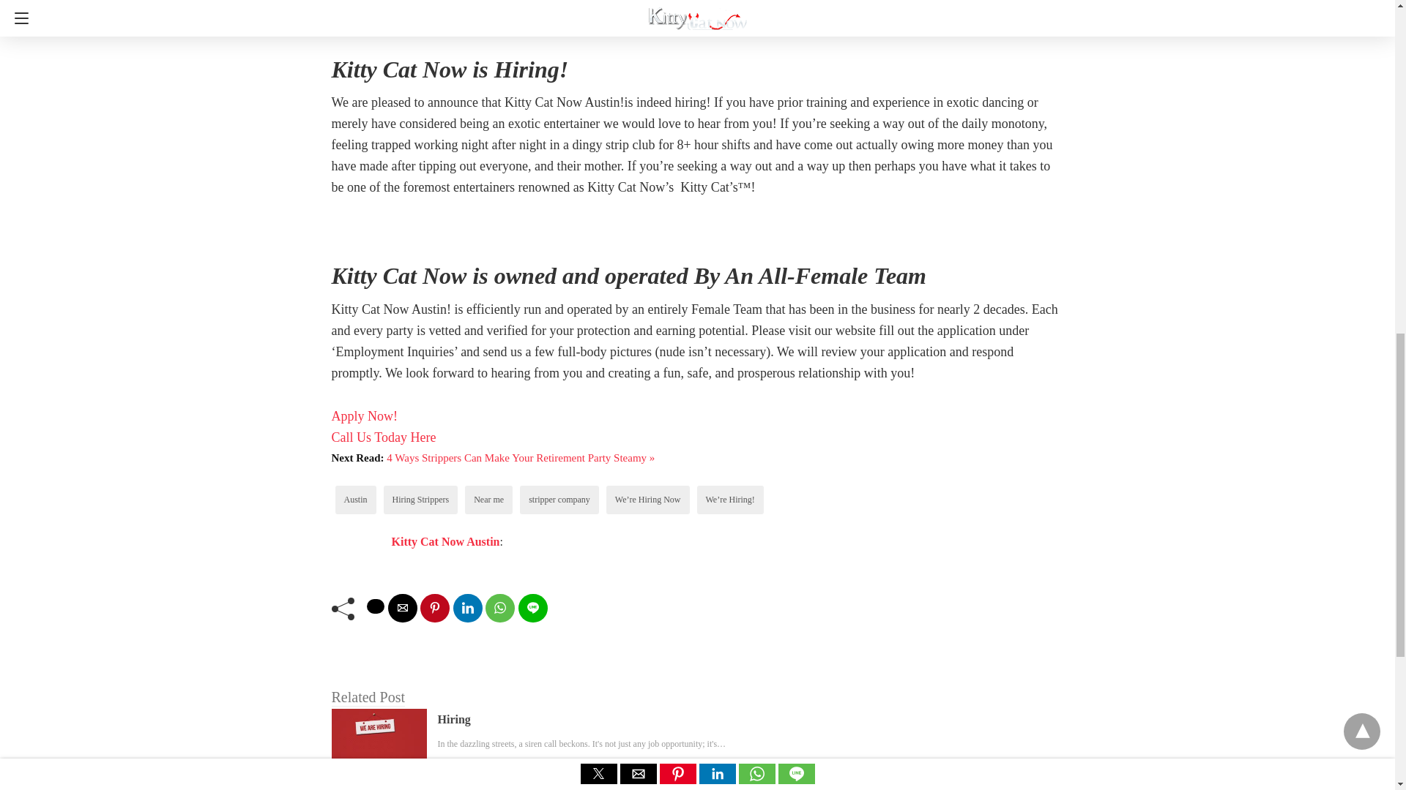 The image size is (1406, 790). What do you see at coordinates (533, 609) in the screenshot?
I see `line share` at bounding box center [533, 609].